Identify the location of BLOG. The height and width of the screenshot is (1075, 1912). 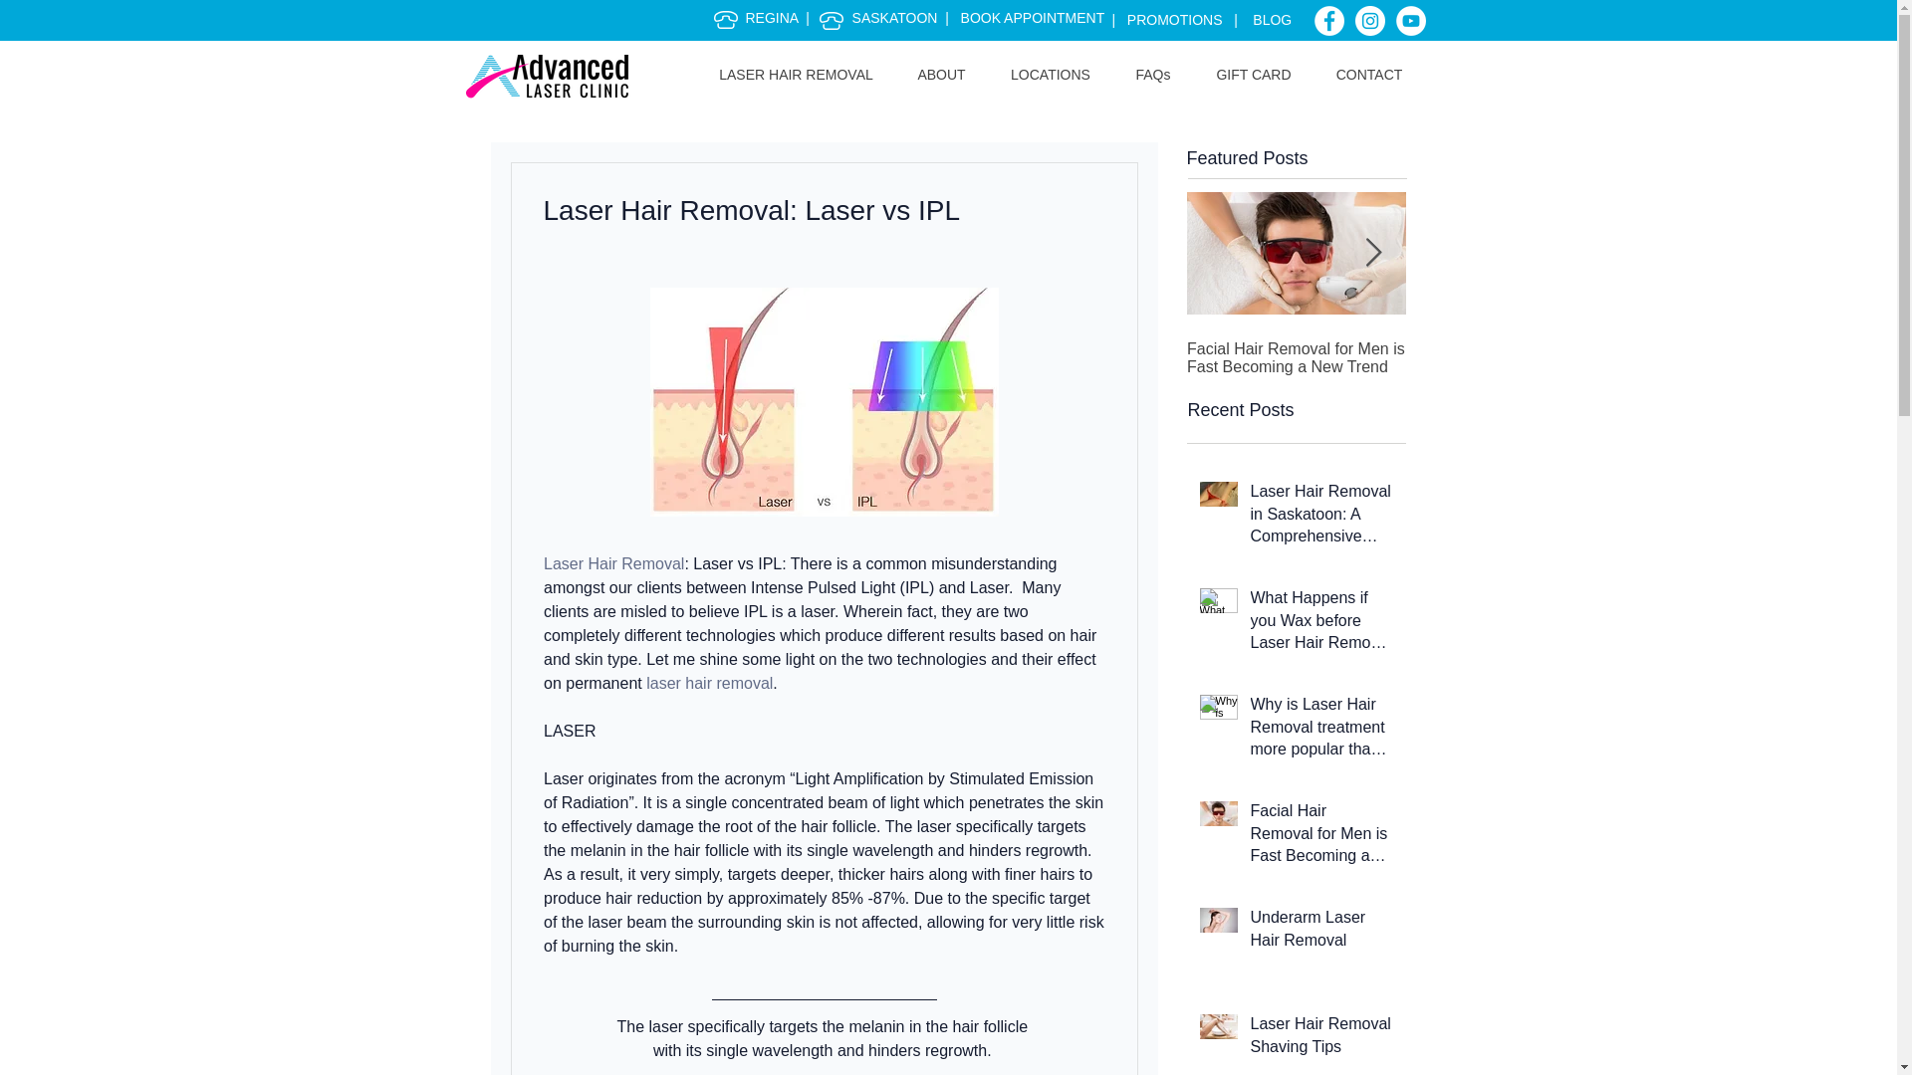
(1272, 20).